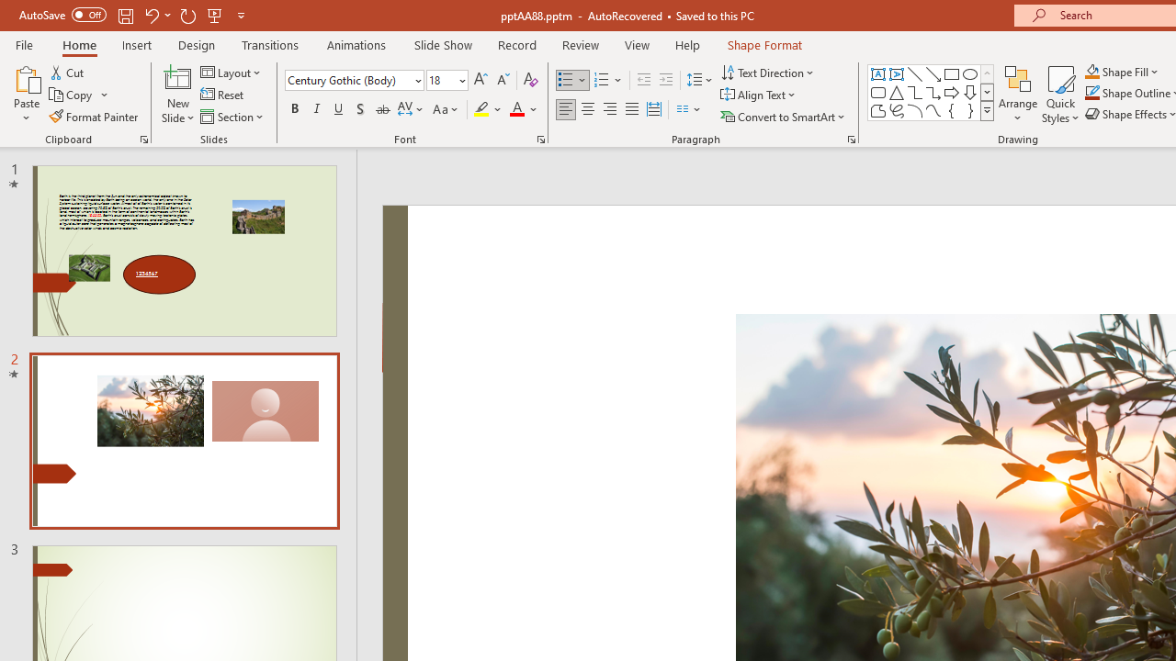 The image size is (1176, 661). What do you see at coordinates (360, 110) in the screenshot?
I see `Shadow` at bounding box center [360, 110].